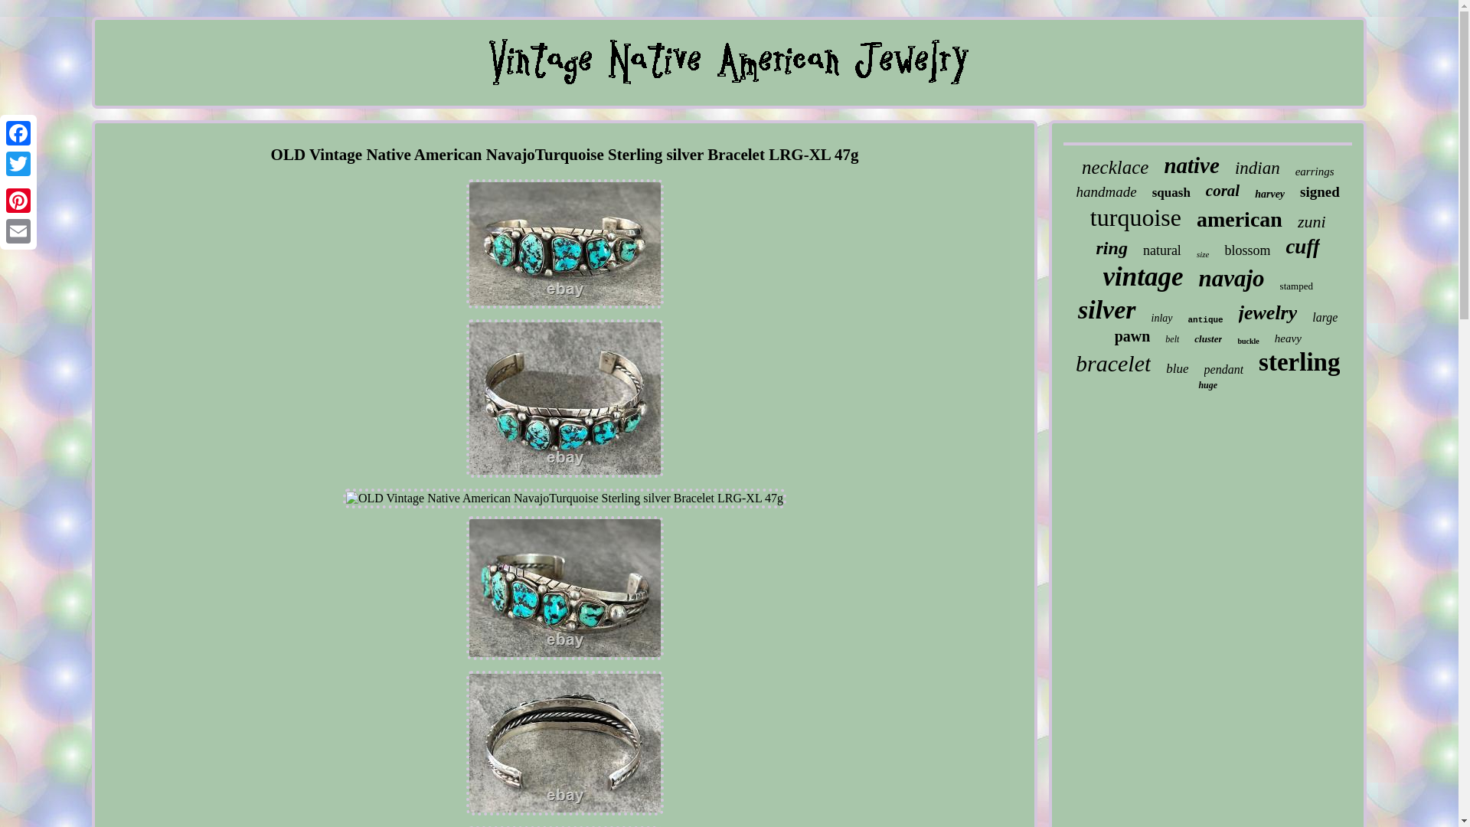 The width and height of the screenshot is (1470, 827). What do you see at coordinates (1268, 313) in the screenshot?
I see `jewelry` at bounding box center [1268, 313].